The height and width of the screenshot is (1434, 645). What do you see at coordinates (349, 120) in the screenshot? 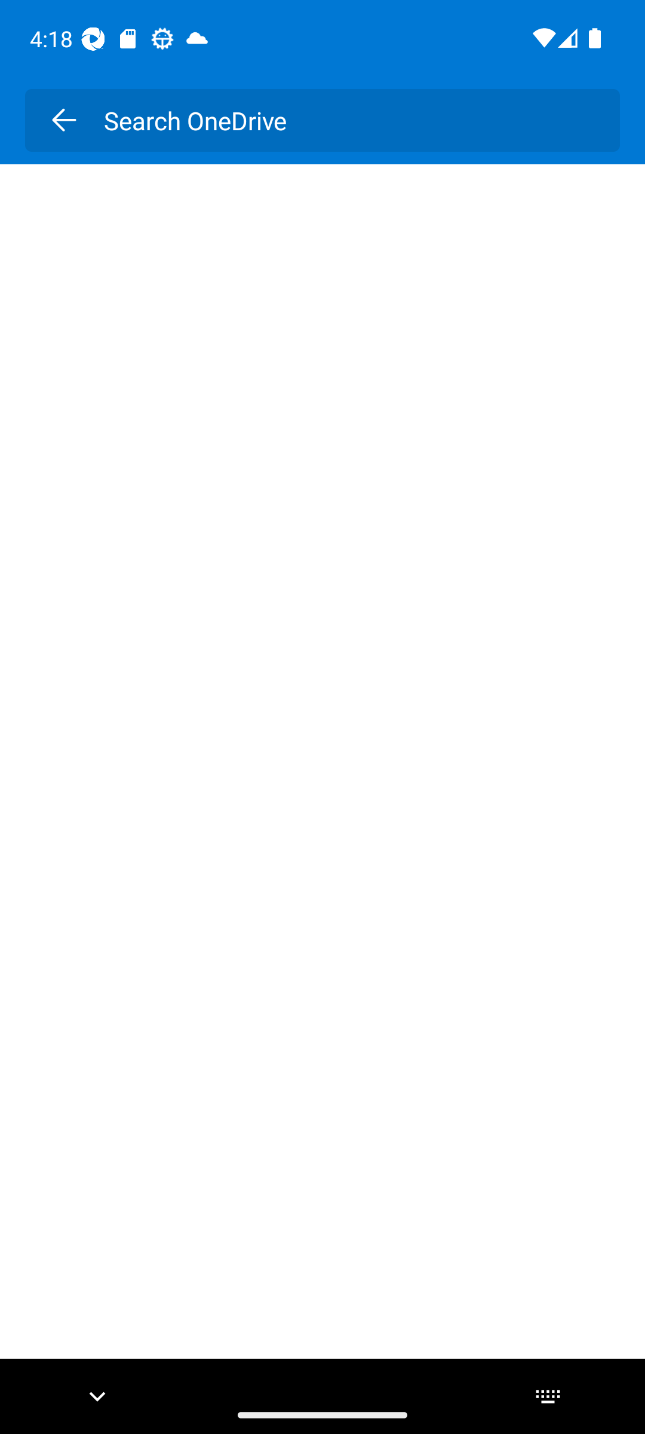
I see `Search OneDrive` at bounding box center [349, 120].